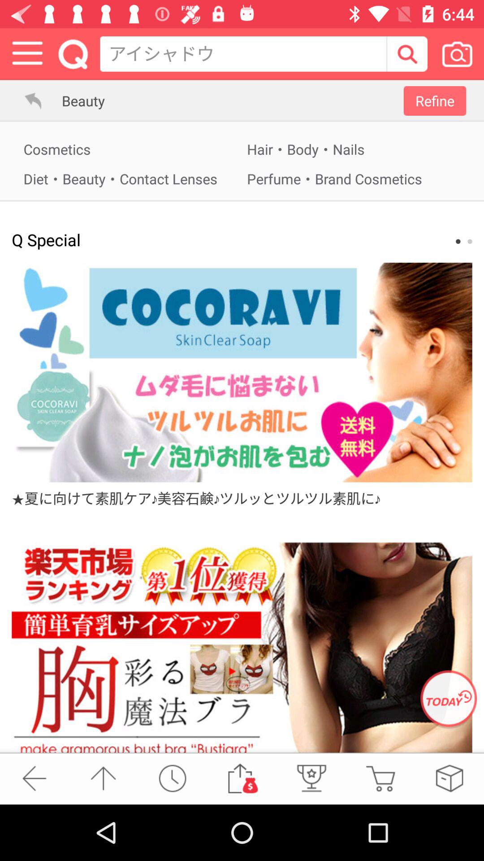 The image size is (484, 861). Describe the element at coordinates (242, 778) in the screenshot. I see `to the gift voucher` at that location.